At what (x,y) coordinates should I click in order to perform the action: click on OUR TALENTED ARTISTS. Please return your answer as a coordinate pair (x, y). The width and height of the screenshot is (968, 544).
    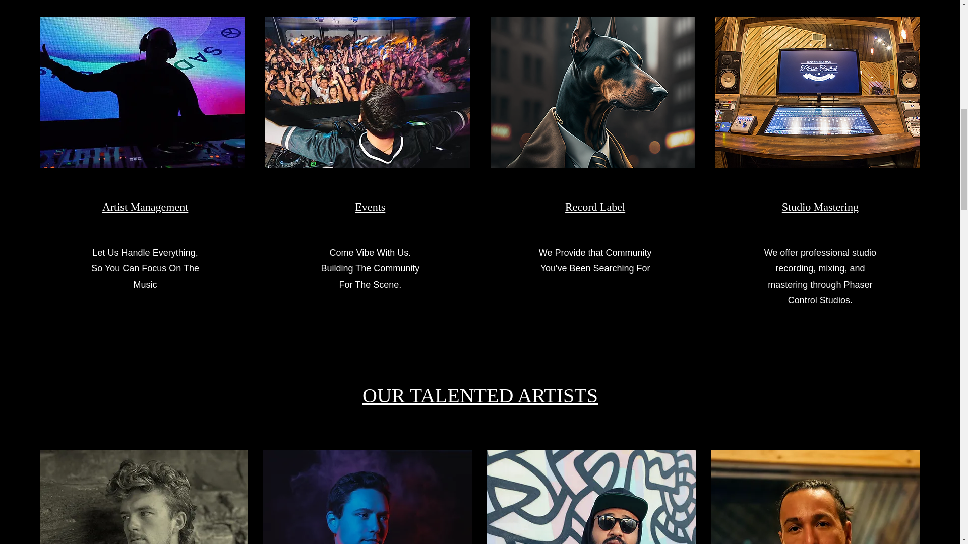
    Looking at the image, I should click on (480, 395).